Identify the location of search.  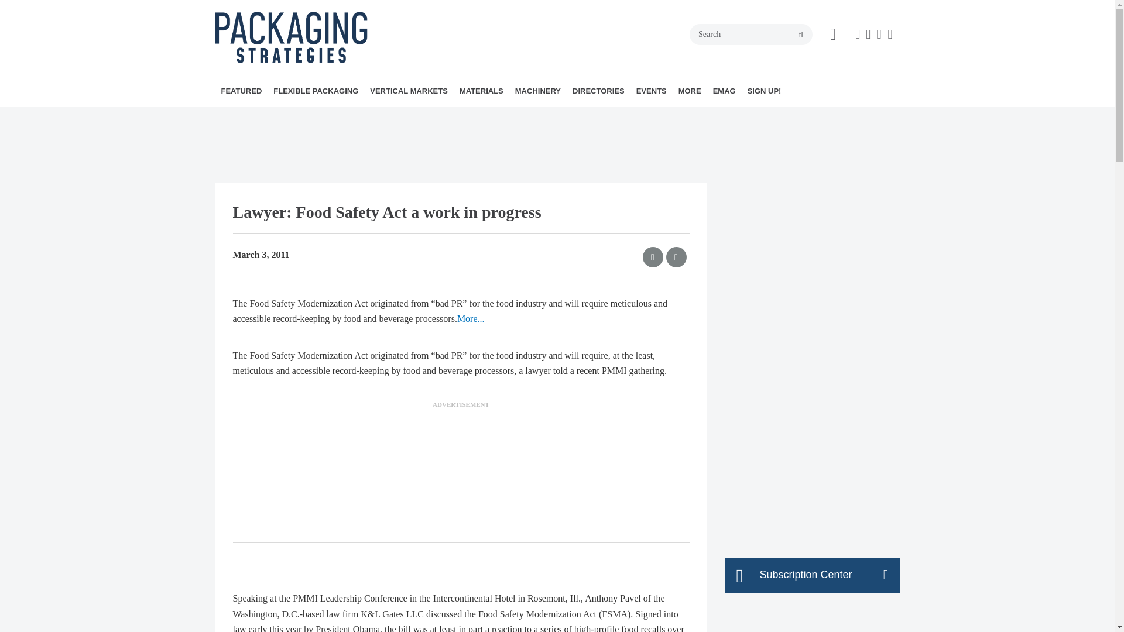
(801, 35).